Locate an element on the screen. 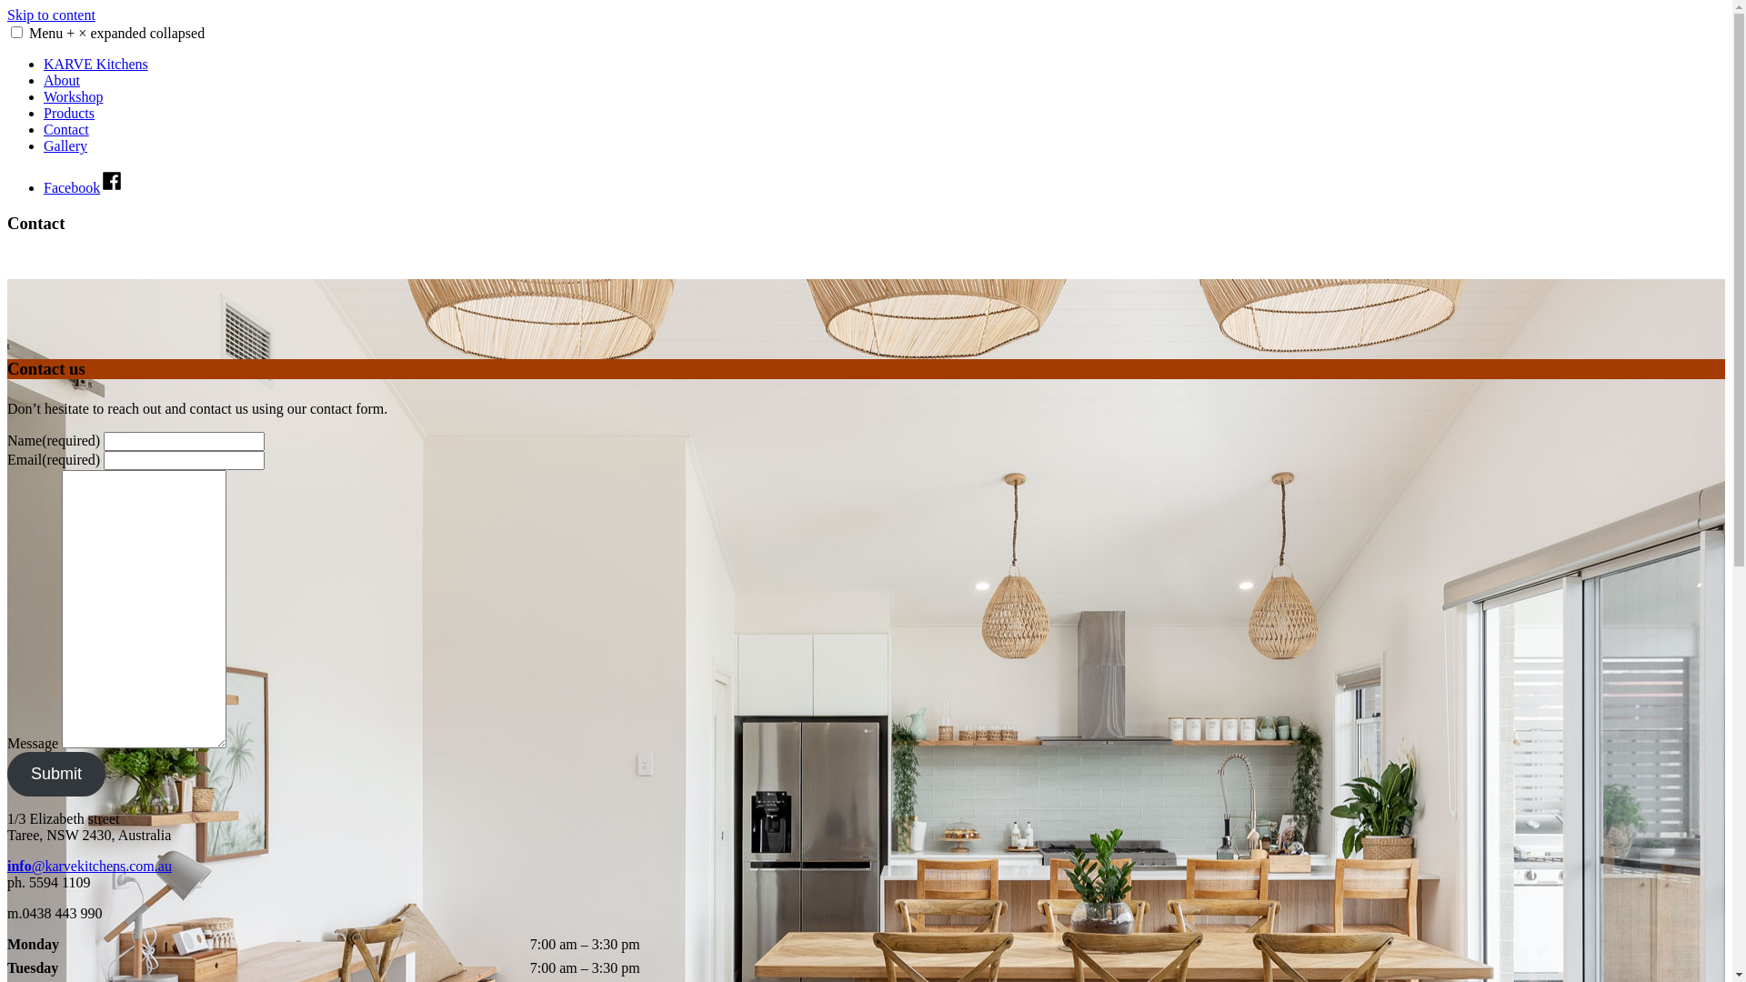  Products is located at coordinates (69, 113).